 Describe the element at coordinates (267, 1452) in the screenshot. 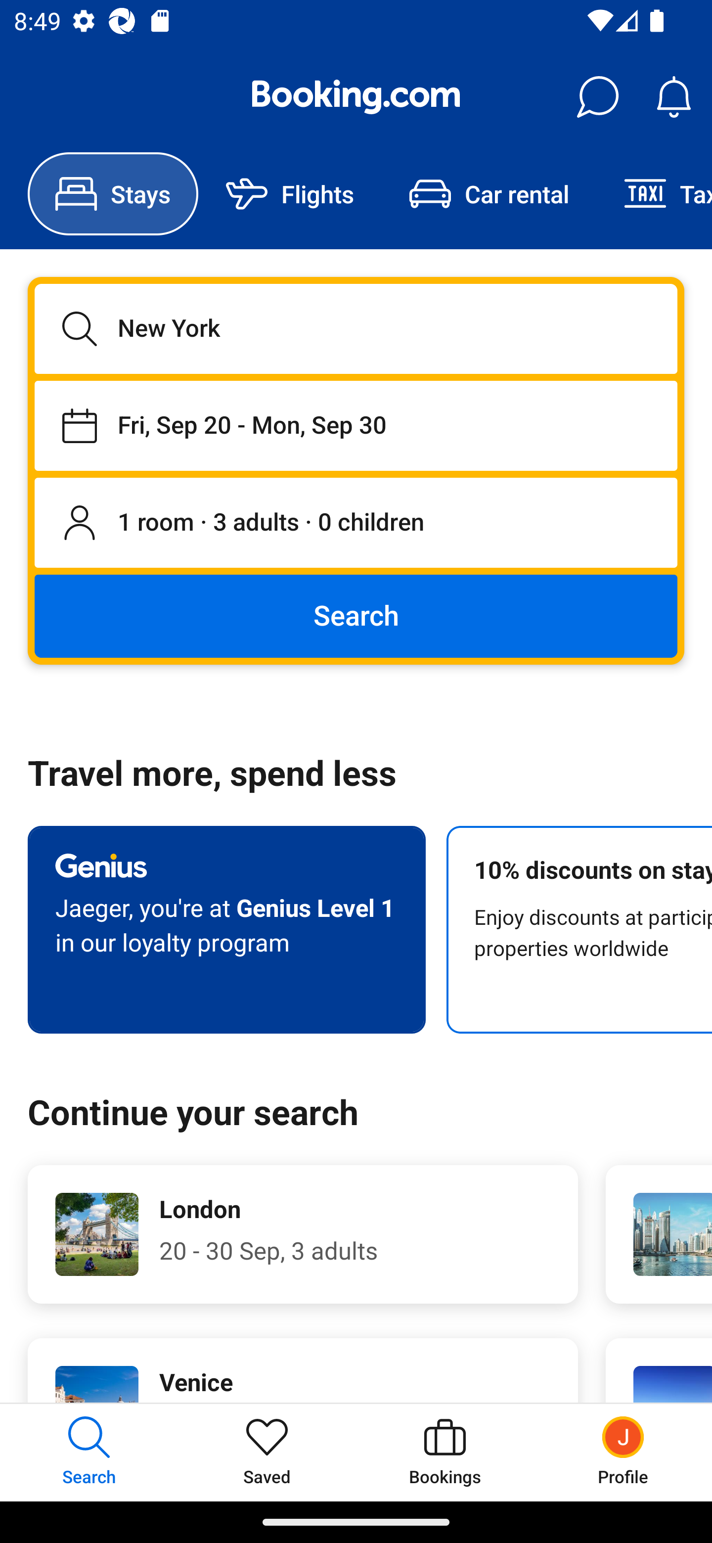

I see `Saved` at that location.